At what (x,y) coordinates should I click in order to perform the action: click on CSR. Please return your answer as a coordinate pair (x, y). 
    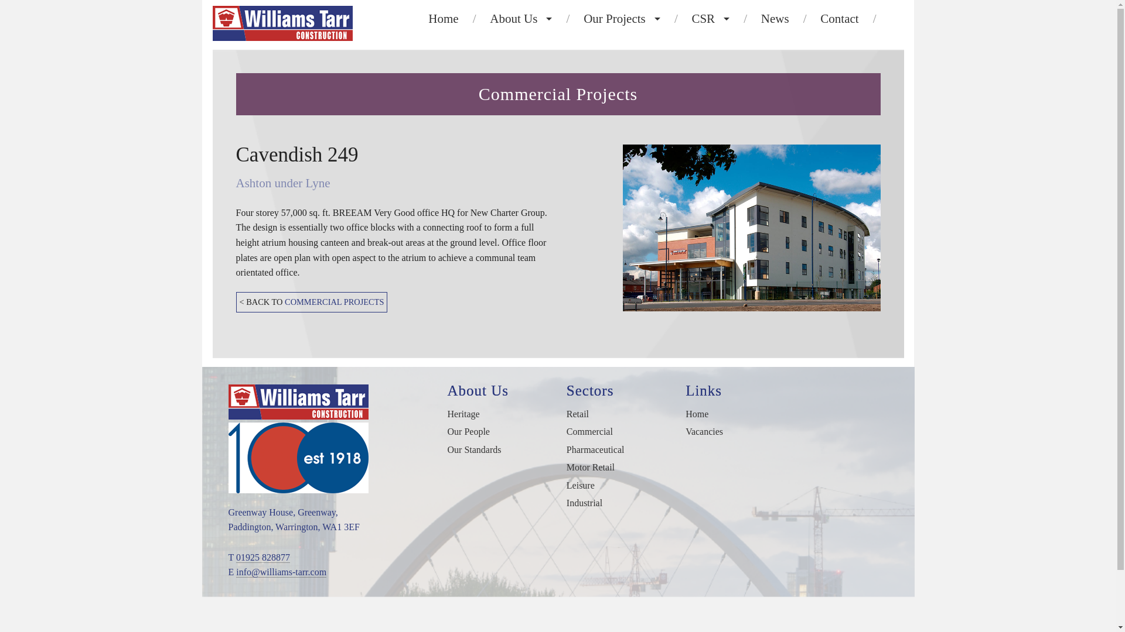
    Looking at the image, I should click on (710, 19).